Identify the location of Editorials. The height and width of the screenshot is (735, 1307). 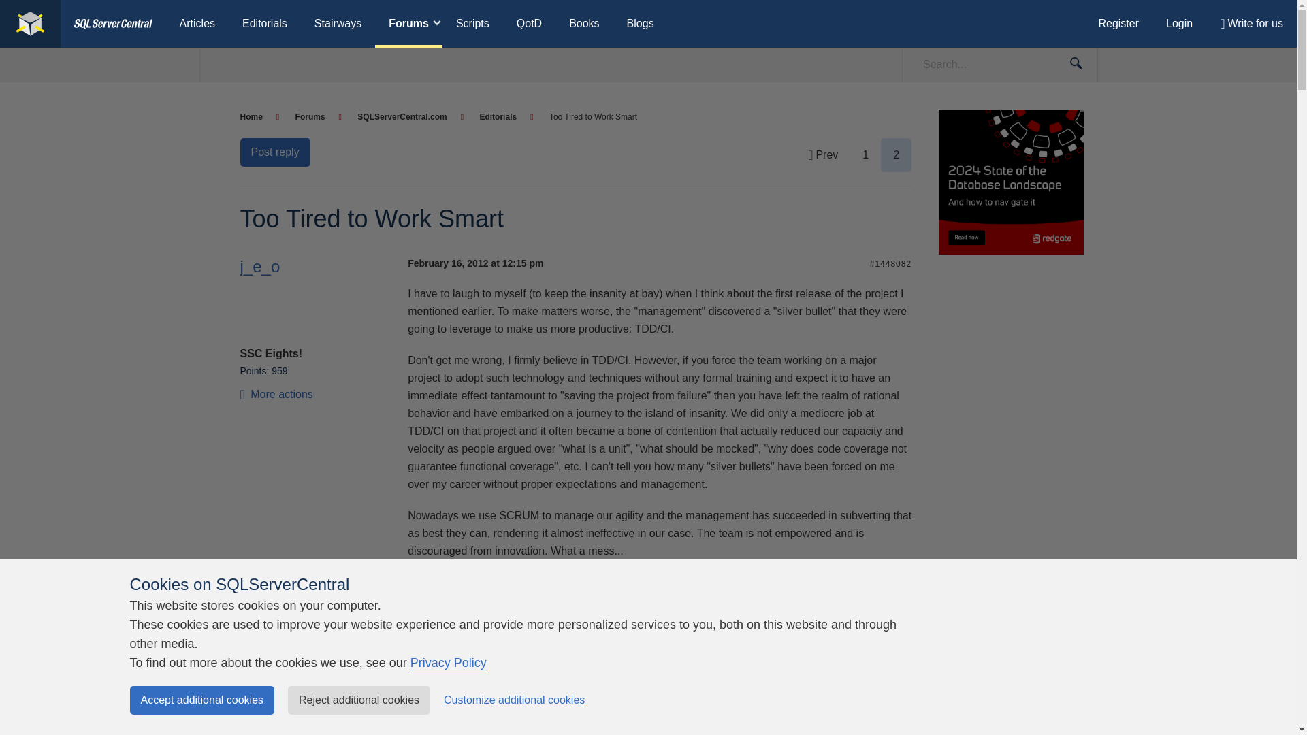
(264, 24).